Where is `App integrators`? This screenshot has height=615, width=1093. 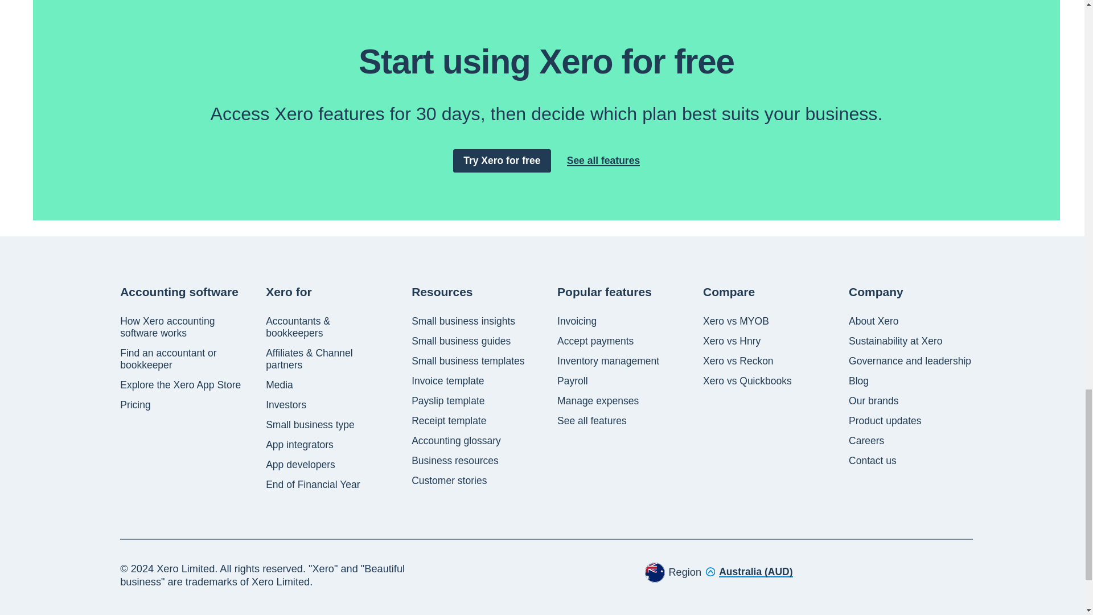
App integrators is located at coordinates (299, 445).